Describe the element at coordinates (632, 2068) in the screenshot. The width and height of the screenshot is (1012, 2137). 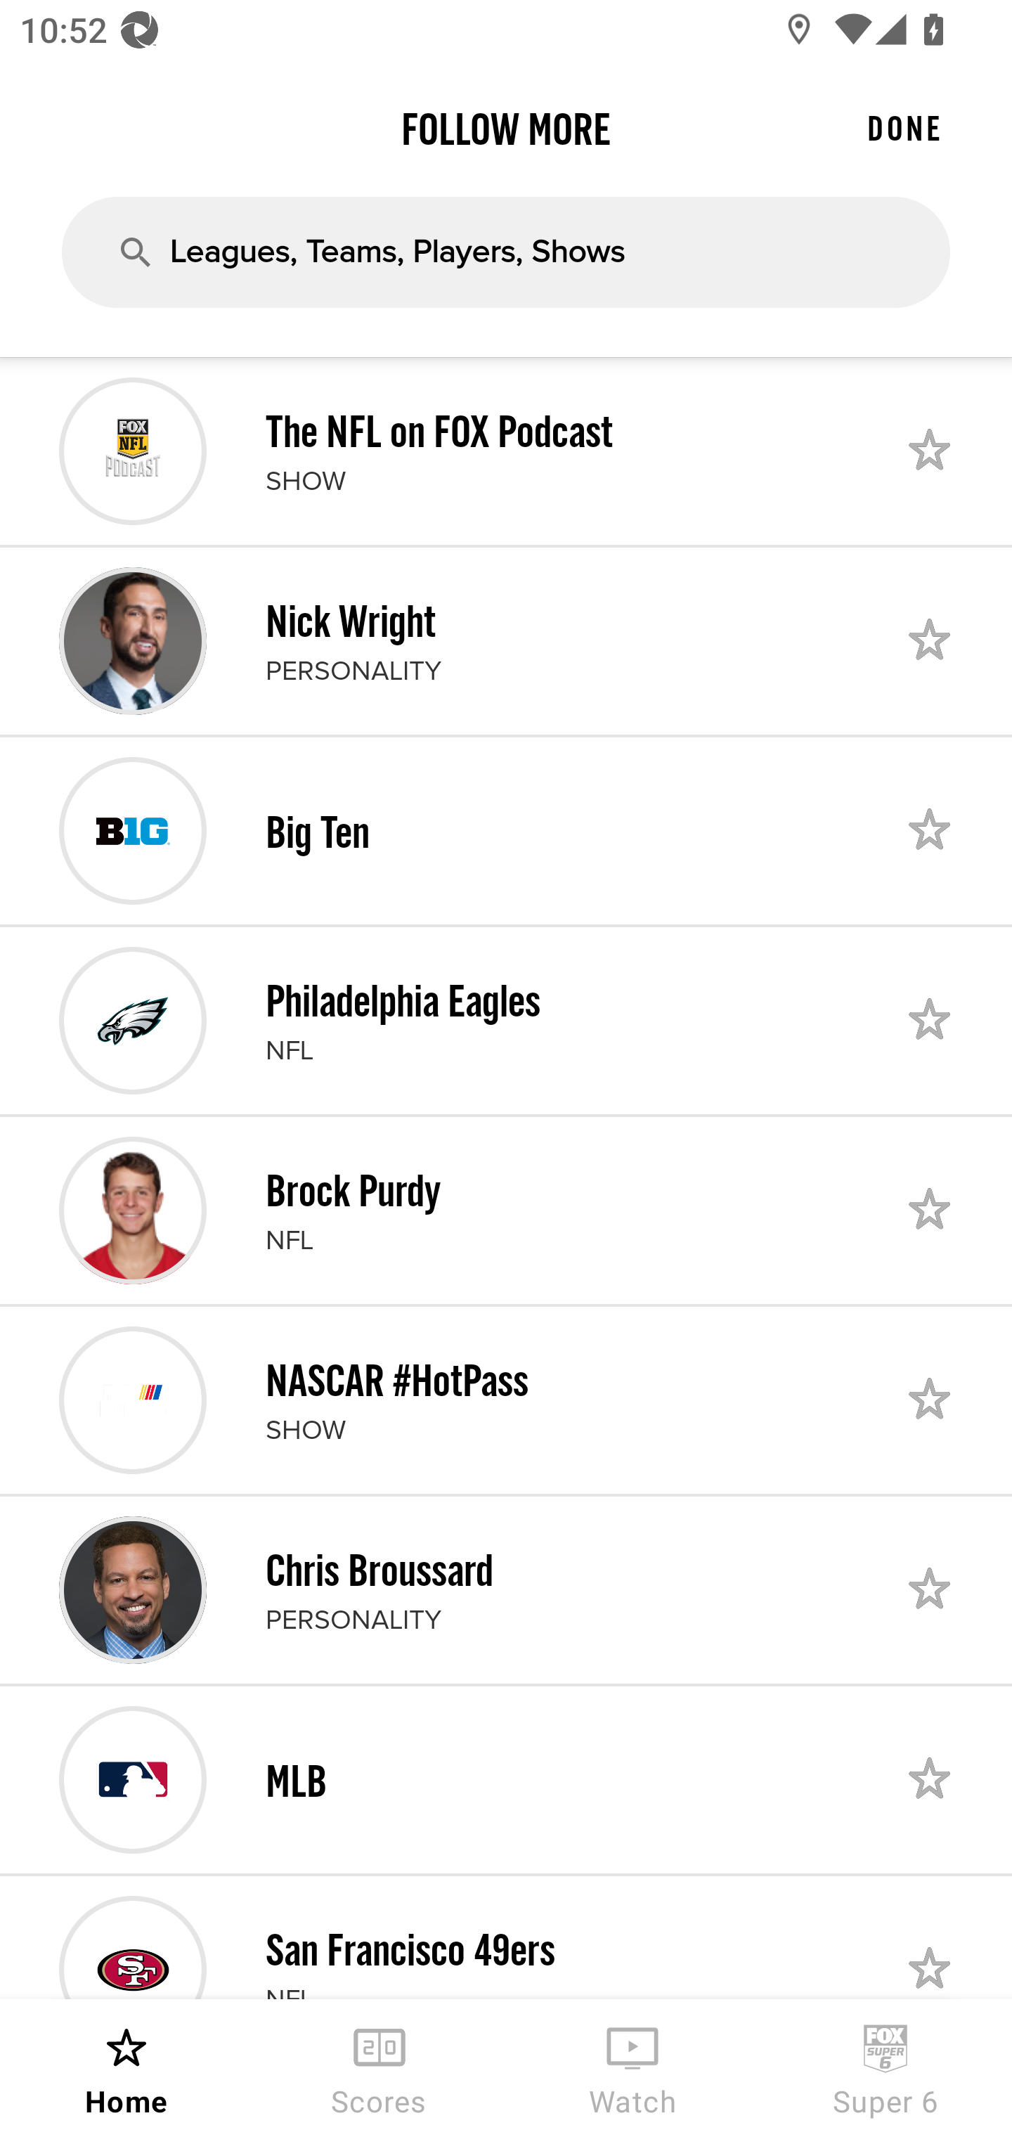
I see `Watch` at that location.